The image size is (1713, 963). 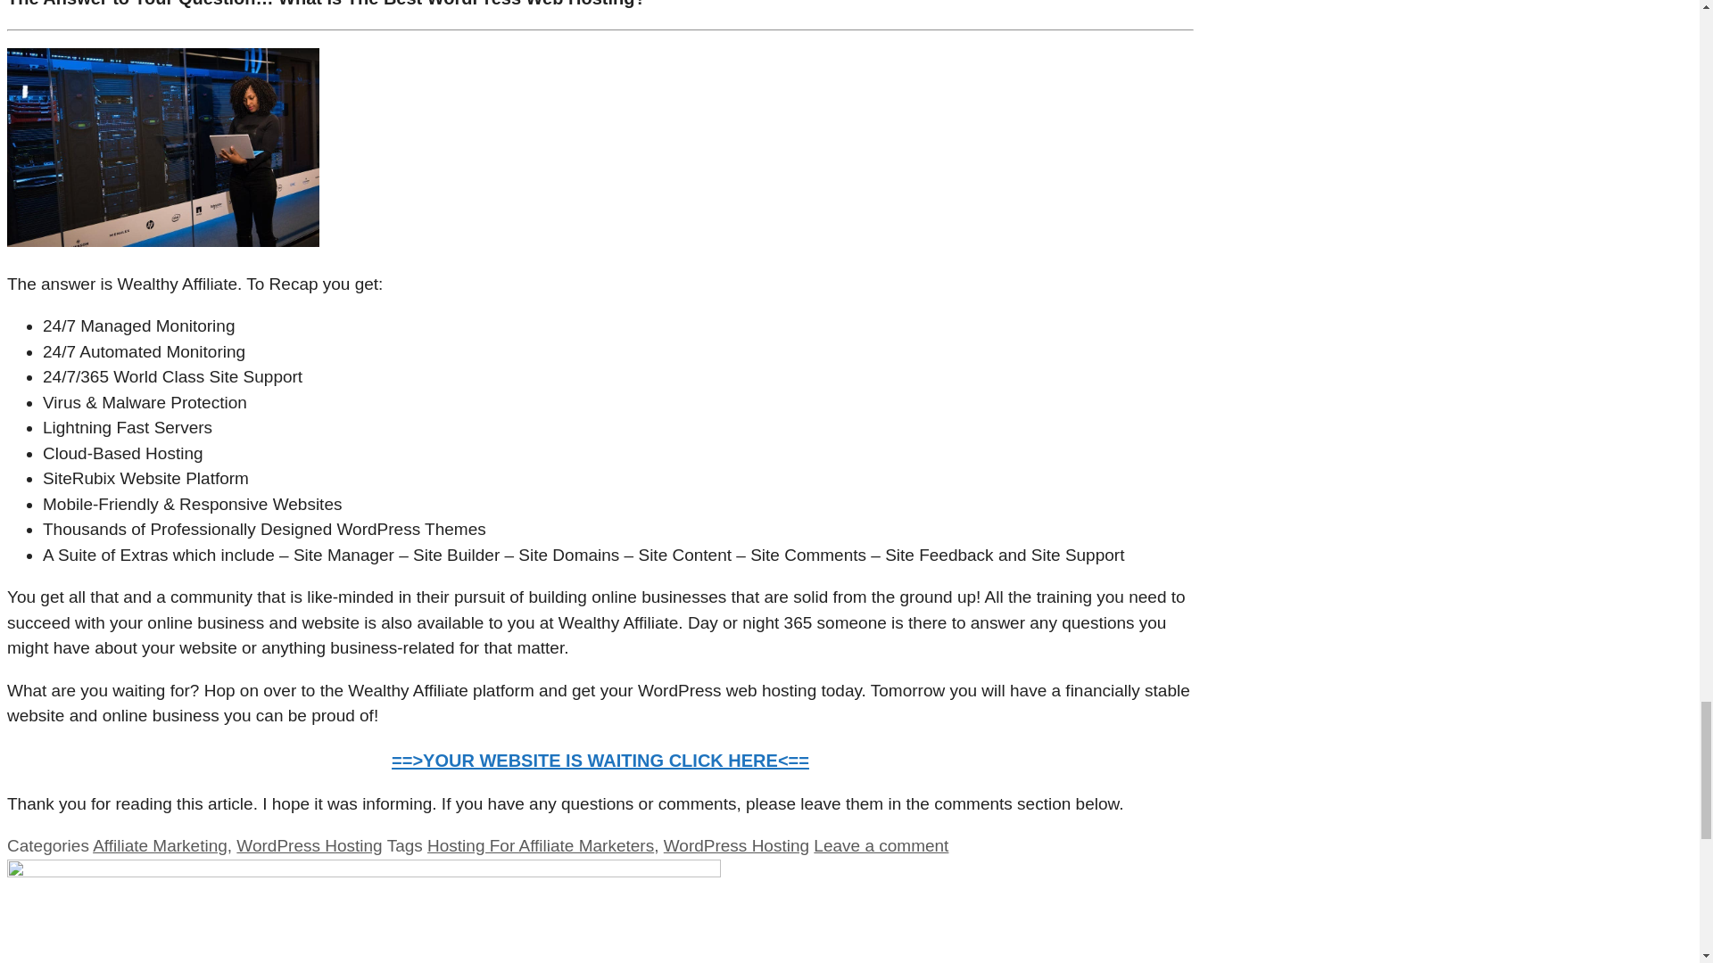 What do you see at coordinates (736, 845) in the screenshot?
I see `WordPress Hosting` at bounding box center [736, 845].